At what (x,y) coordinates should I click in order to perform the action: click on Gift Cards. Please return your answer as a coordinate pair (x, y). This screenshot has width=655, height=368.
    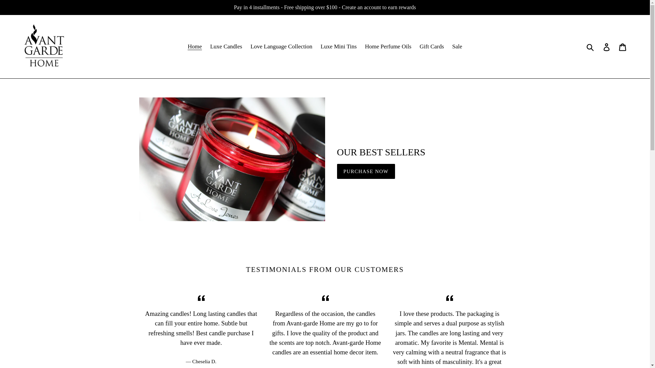
    Looking at the image, I should click on (432, 46).